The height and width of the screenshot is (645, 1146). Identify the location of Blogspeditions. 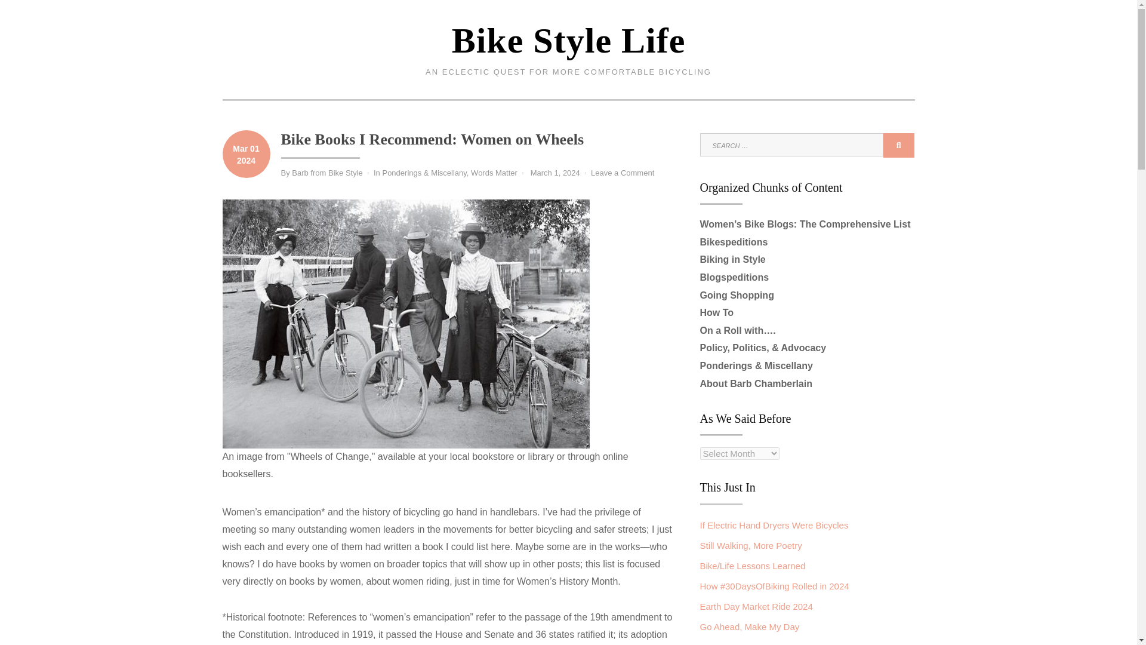
(623, 173).